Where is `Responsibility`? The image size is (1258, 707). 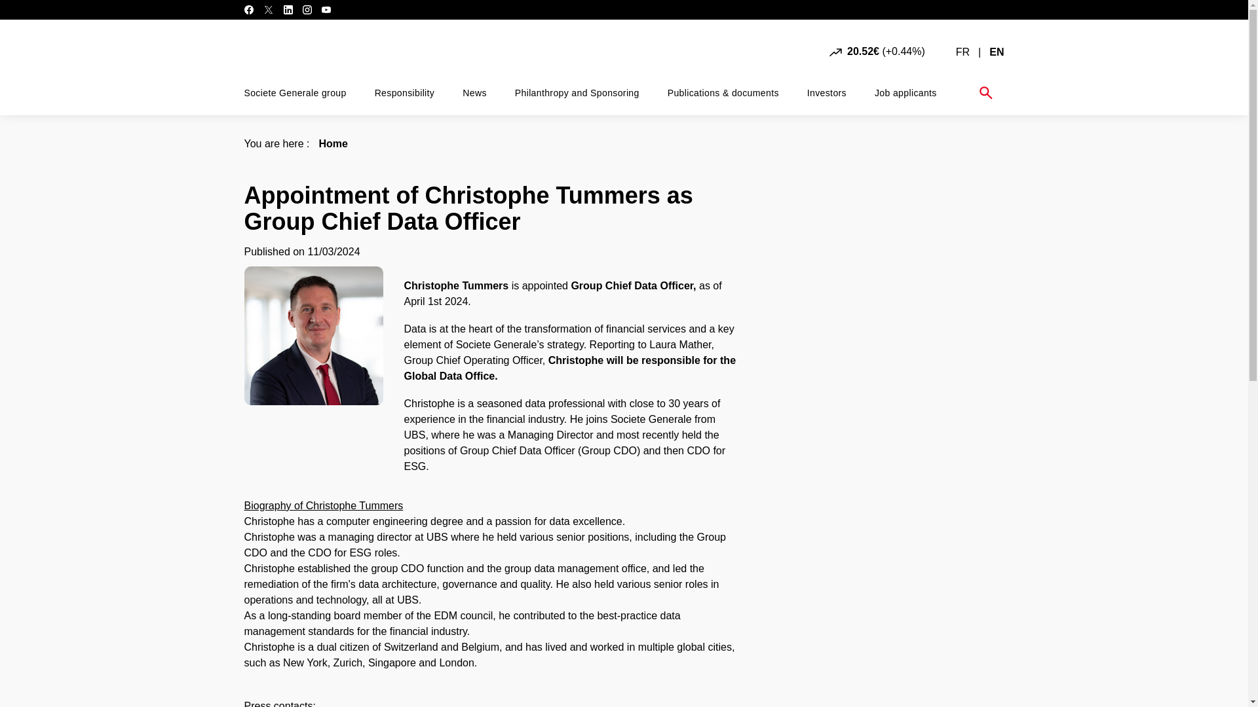 Responsibility is located at coordinates (405, 93).